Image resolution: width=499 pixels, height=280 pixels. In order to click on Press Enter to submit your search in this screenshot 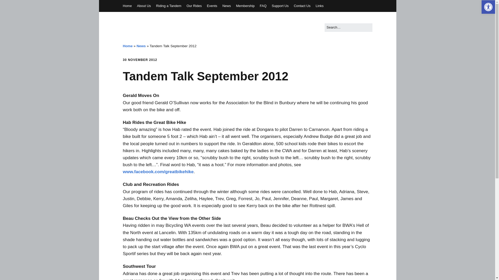, I will do `click(348, 27)`.